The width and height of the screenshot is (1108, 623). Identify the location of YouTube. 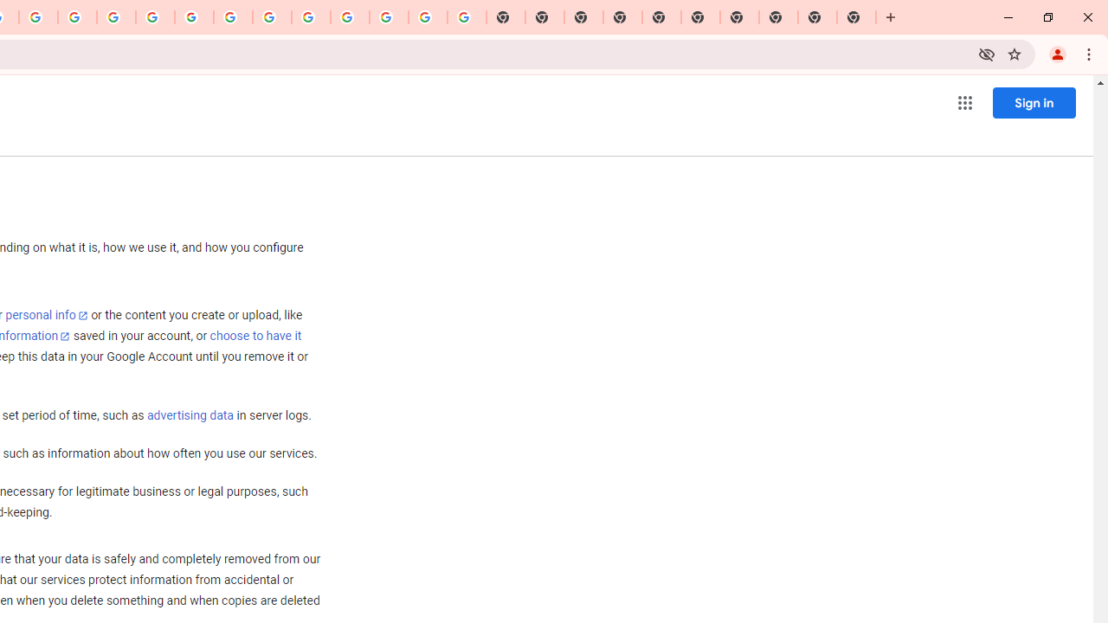
(233, 17).